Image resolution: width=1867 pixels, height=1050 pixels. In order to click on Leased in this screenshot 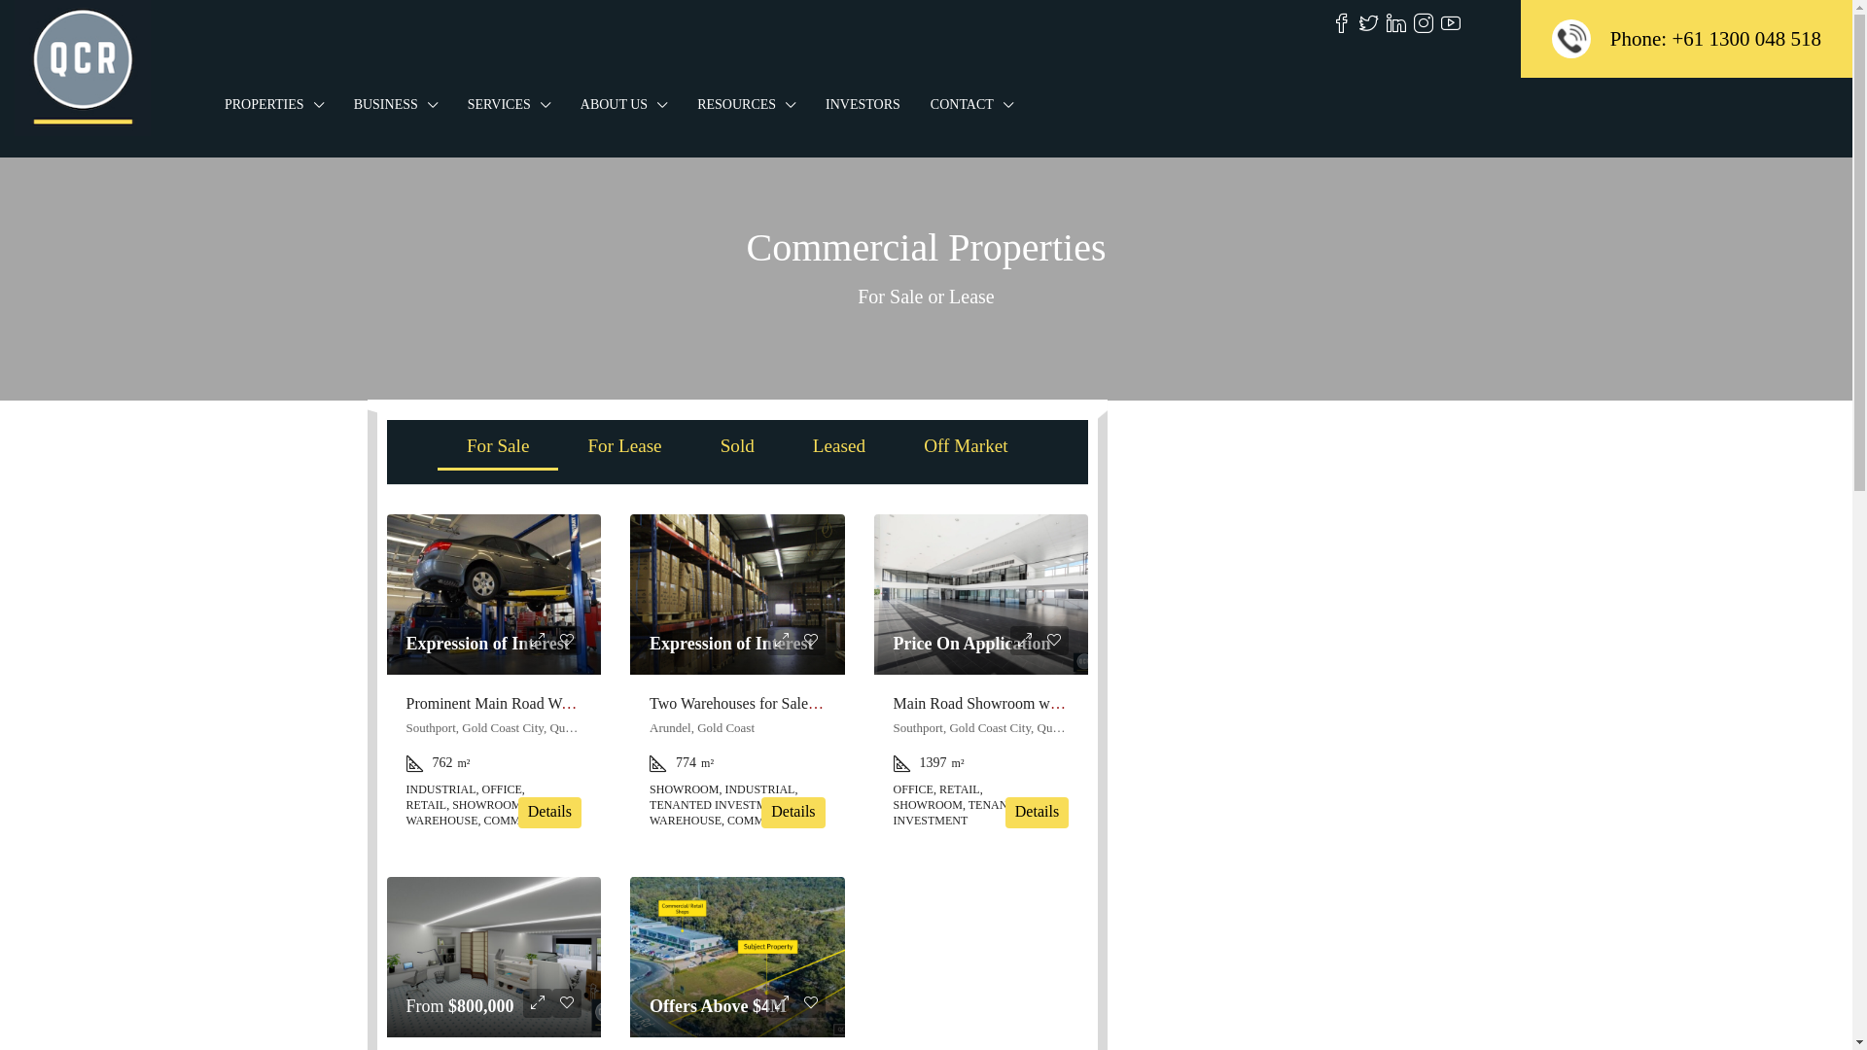, I will do `click(839, 445)`.